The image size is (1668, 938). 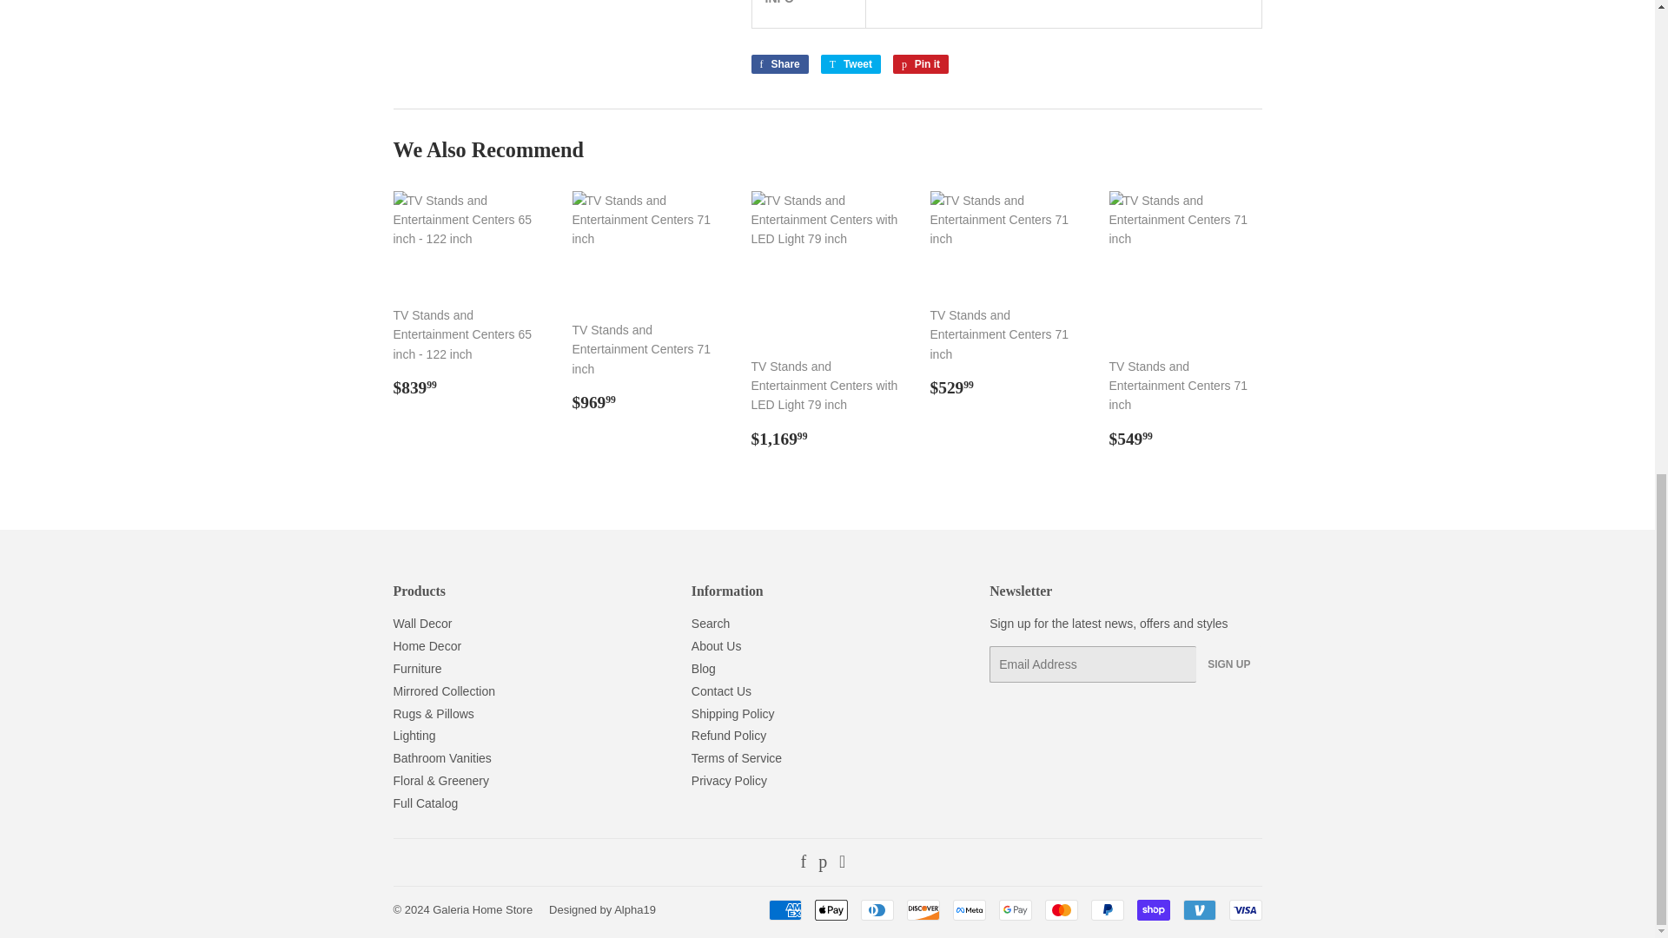 What do you see at coordinates (1060, 909) in the screenshot?
I see `Mastercard` at bounding box center [1060, 909].